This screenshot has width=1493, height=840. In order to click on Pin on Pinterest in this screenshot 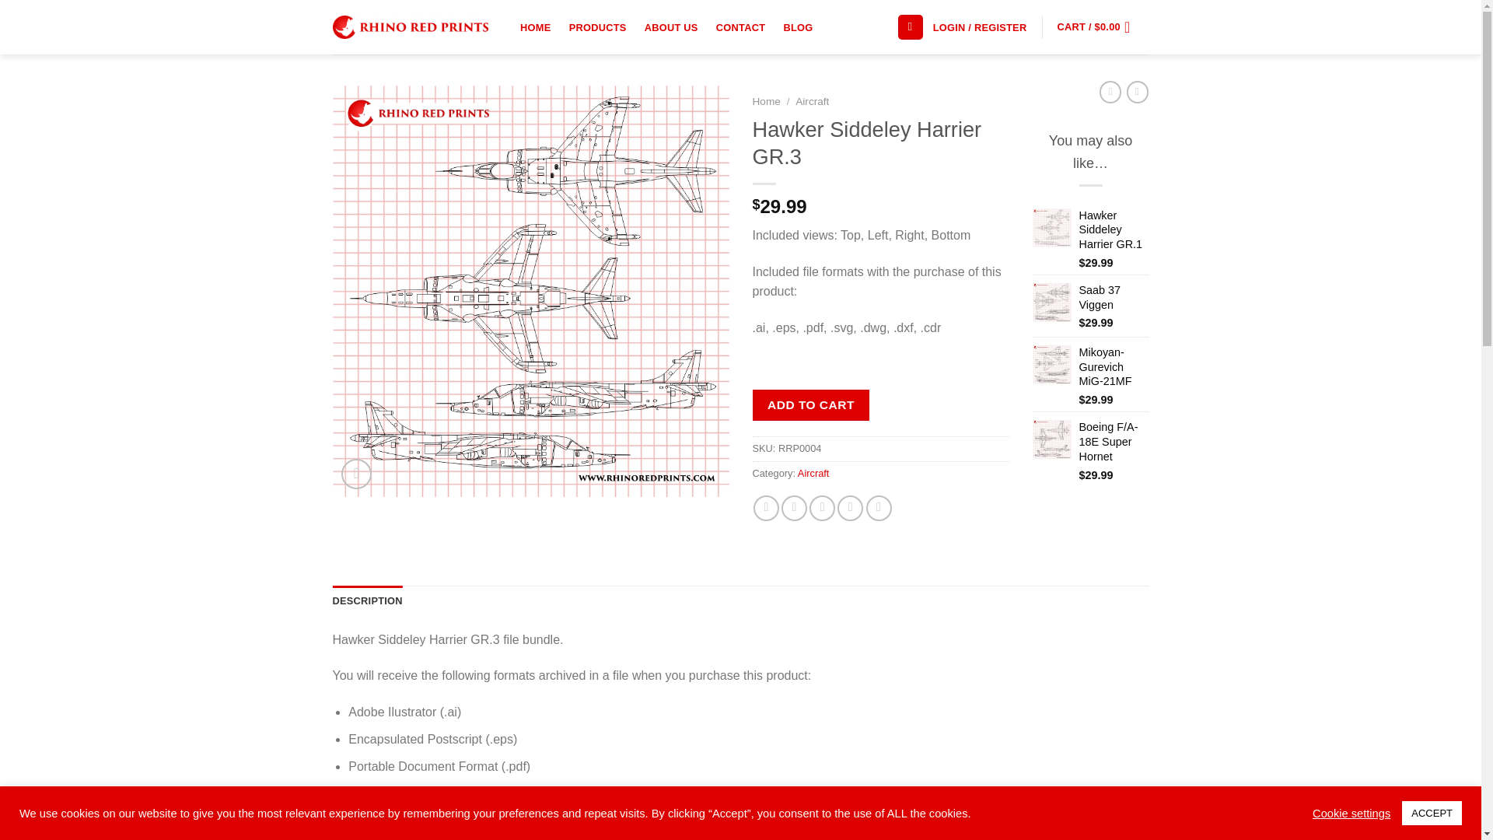, I will do `click(850, 508)`.